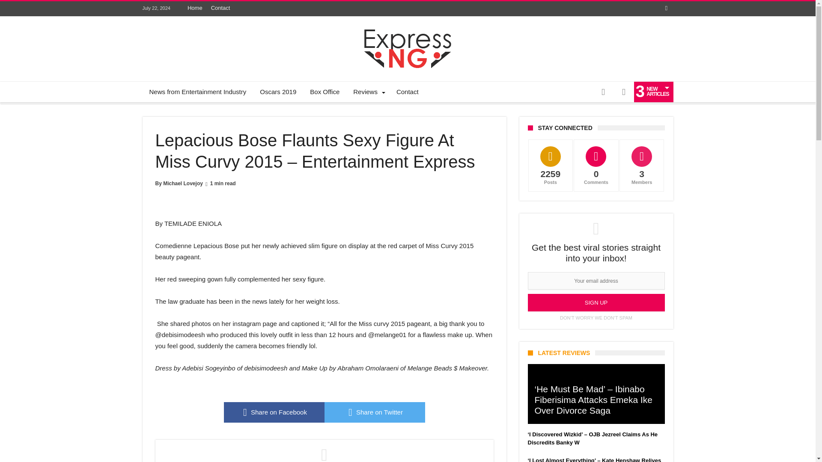  Describe the element at coordinates (274, 412) in the screenshot. I see `facebook` at that location.